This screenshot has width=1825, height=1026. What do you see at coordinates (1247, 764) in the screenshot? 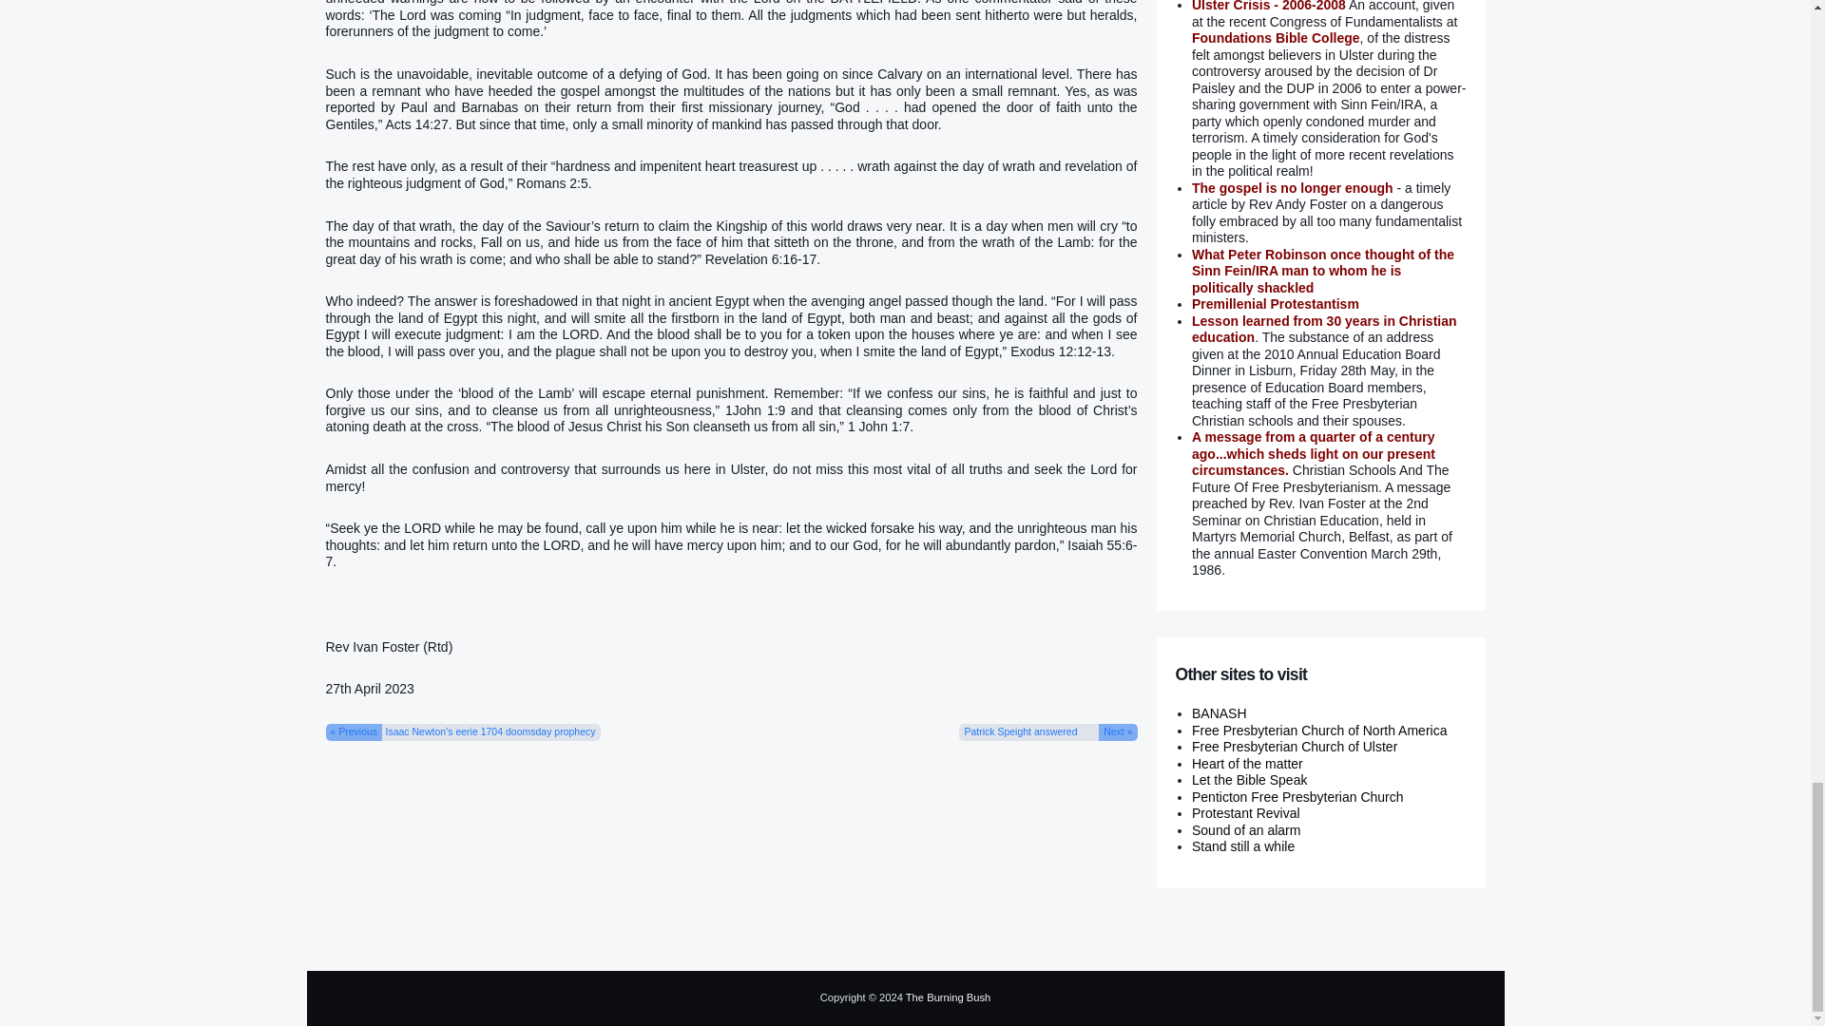
I see `Ministry of Rev. Ralph Ovadal` at bounding box center [1247, 764].